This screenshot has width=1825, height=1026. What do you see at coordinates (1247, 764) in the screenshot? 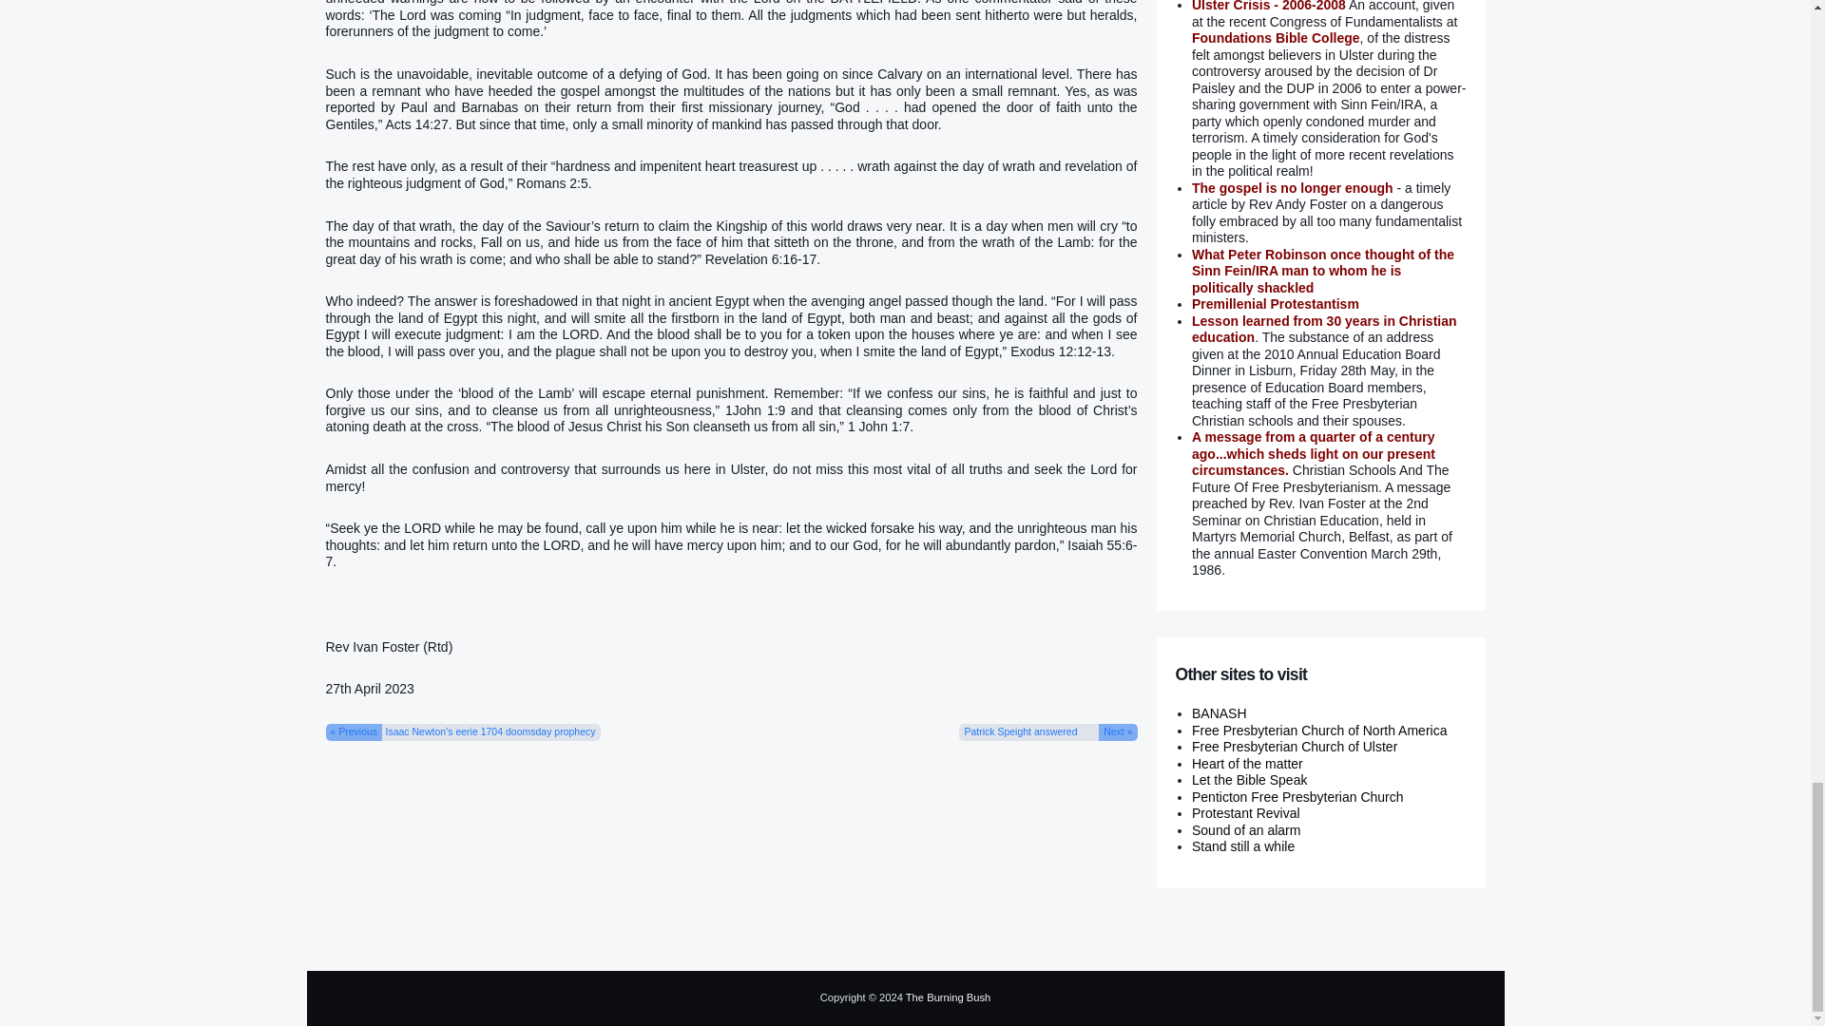
I see `Ministry of Rev. Ralph Ovadal` at bounding box center [1247, 764].